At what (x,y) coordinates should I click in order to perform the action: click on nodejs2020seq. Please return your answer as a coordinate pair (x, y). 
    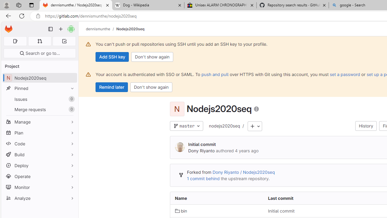
    Looking at the image, I should click on (224, 126).